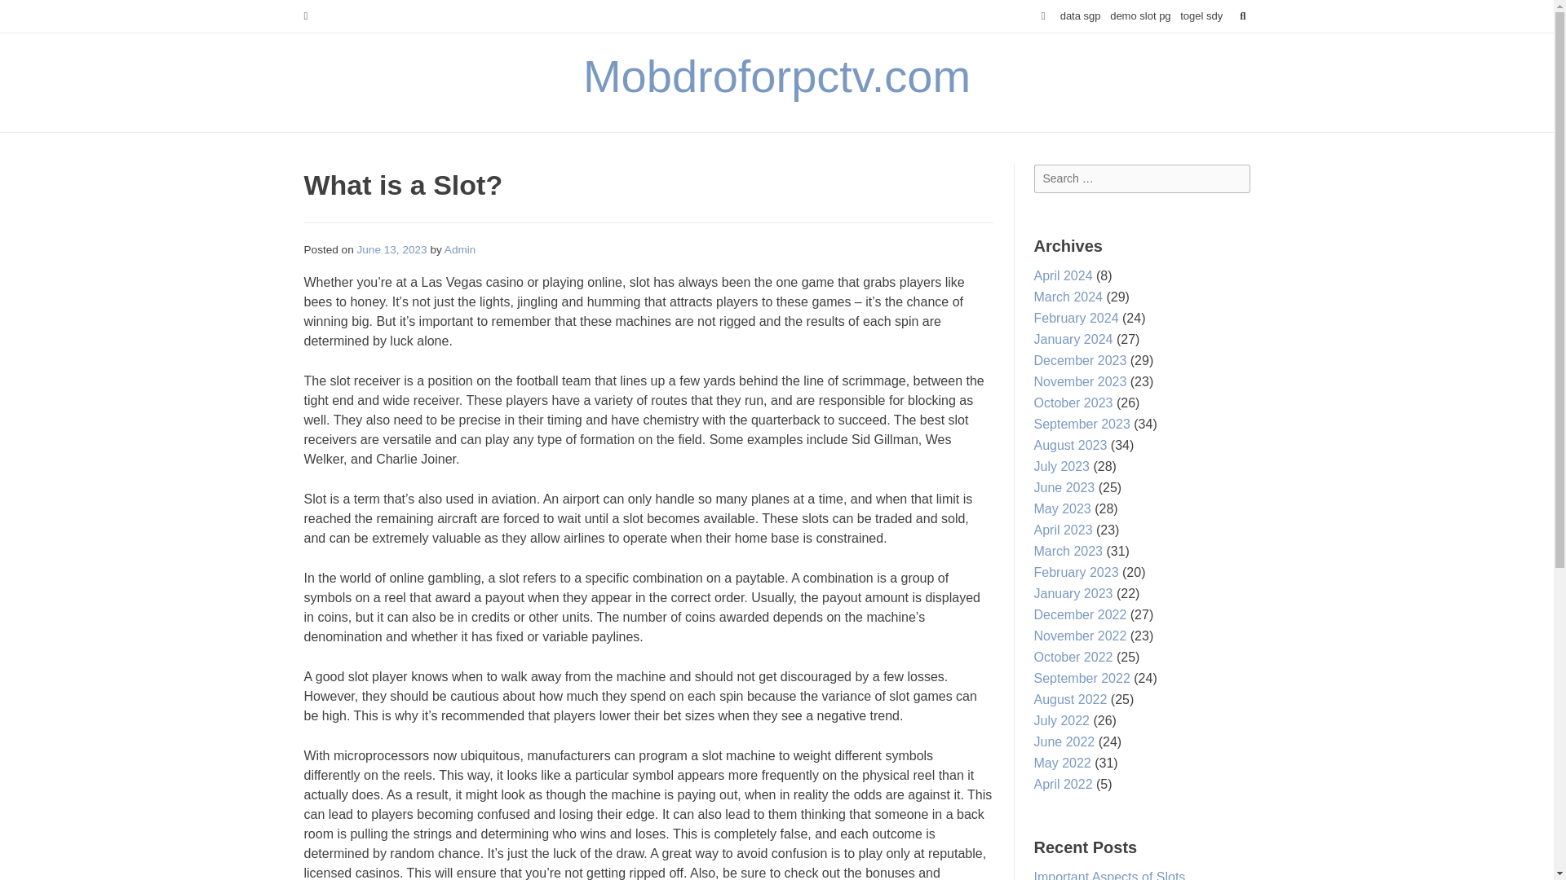 This screenshot has width=1566, height=880. I want to click on data sgp, so click(1080, 16).